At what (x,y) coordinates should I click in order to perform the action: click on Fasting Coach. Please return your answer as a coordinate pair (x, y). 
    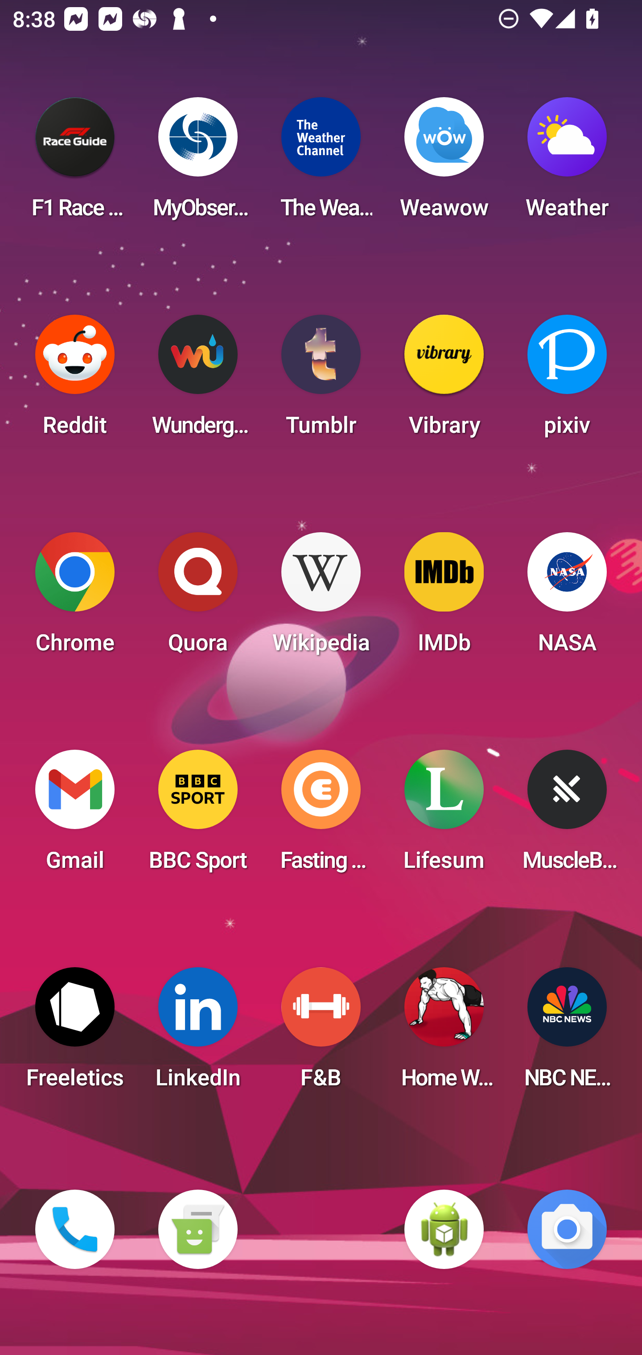
    Looking at the image, I should click on (321, 816).